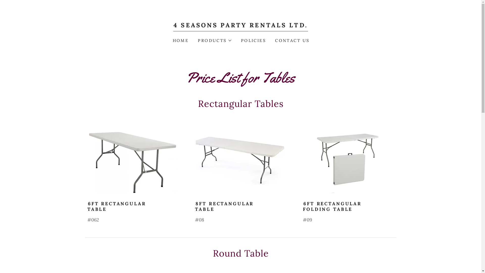 The height and width of the screenshot is (273, 485). Describe the element at coordinates (292, 40) in the screenshot. I see `CONTACT US` at that location.